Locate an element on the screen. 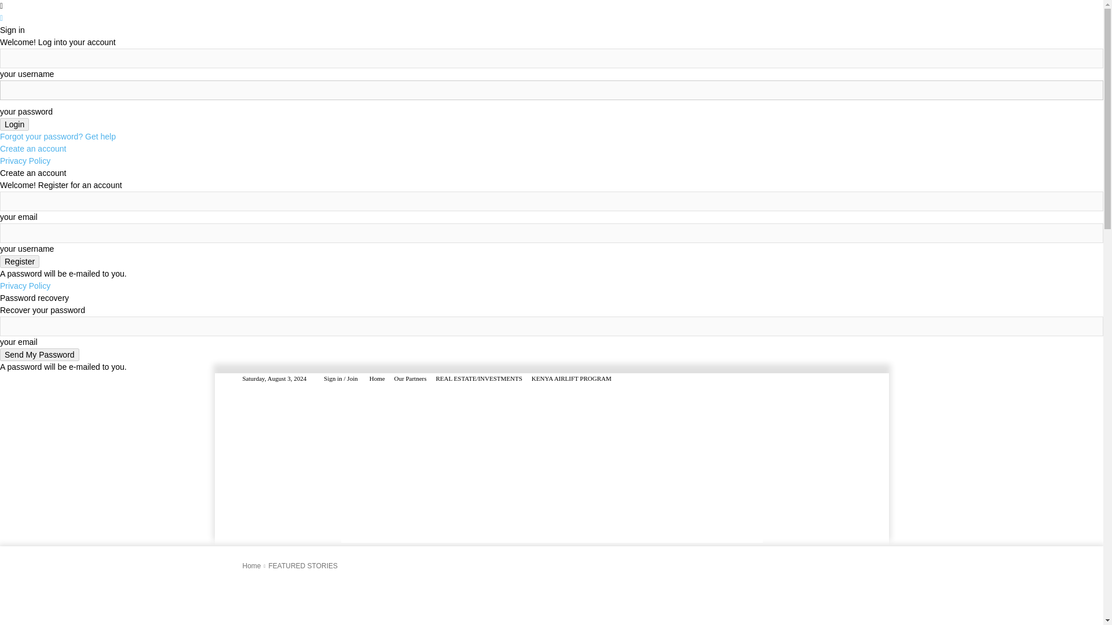 The width and height of the screenshot is (1112, 625). KENYA NEWS is located at coordinates (305, 477).